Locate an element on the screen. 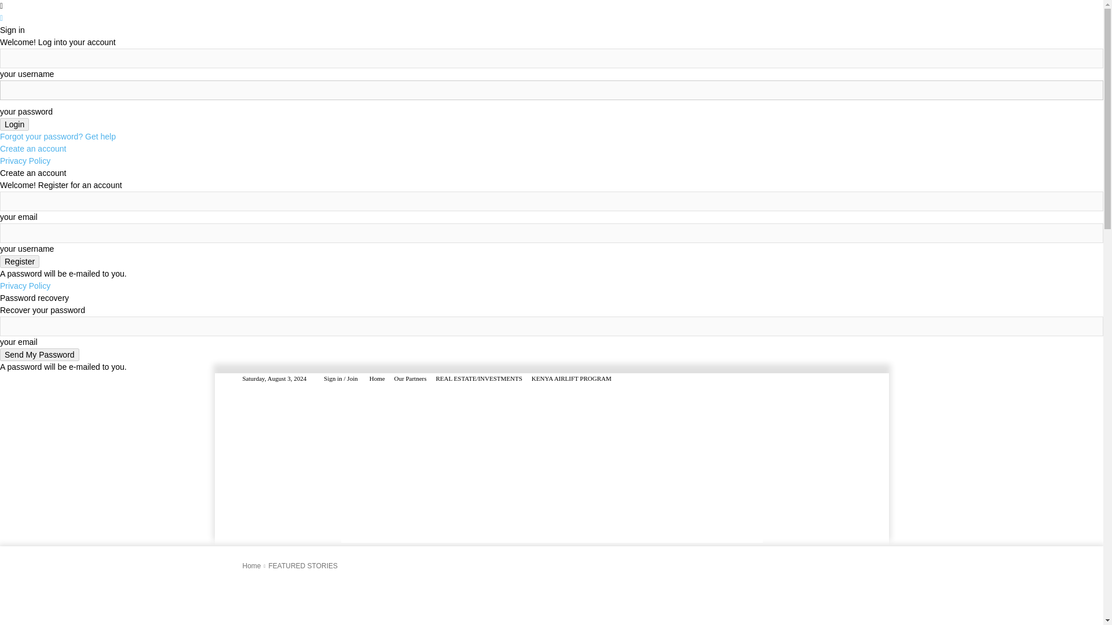 The width and height of the screenshot is (1112, 625). KENYA NEWS is located at coordinates (305, 477).